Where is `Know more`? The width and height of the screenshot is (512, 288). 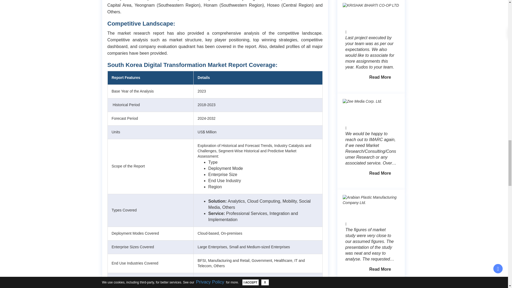 Know more is located at coordinates (380, 173).